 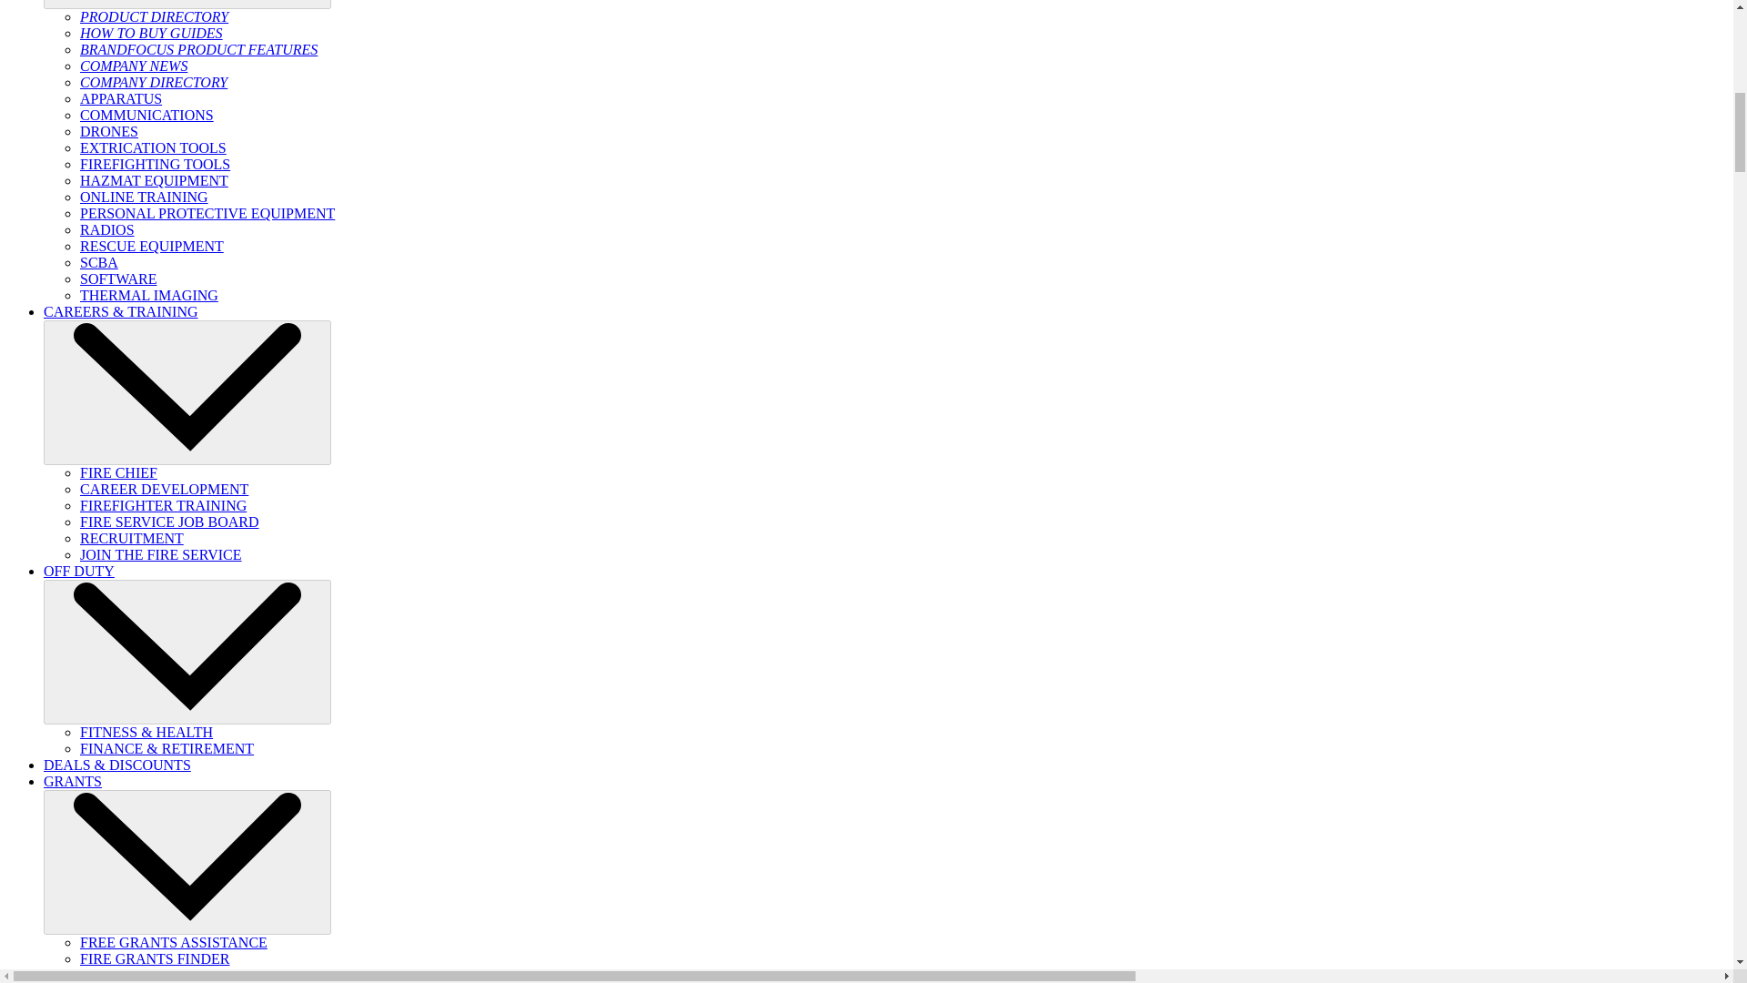 I want to click on BRANDFOCUS PRODUCT FEATURES, so click(x=198, y=49).